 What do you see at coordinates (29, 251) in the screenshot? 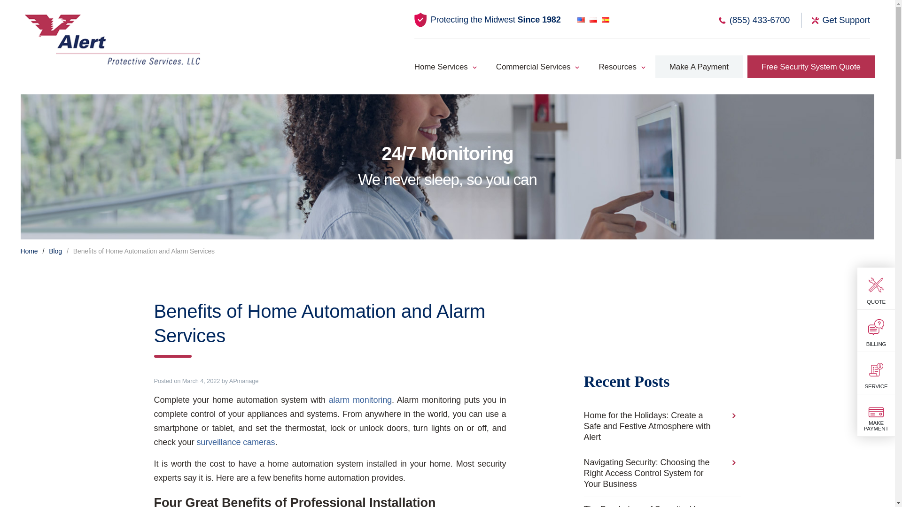
I see `Home` at bounding box center [29, 251].